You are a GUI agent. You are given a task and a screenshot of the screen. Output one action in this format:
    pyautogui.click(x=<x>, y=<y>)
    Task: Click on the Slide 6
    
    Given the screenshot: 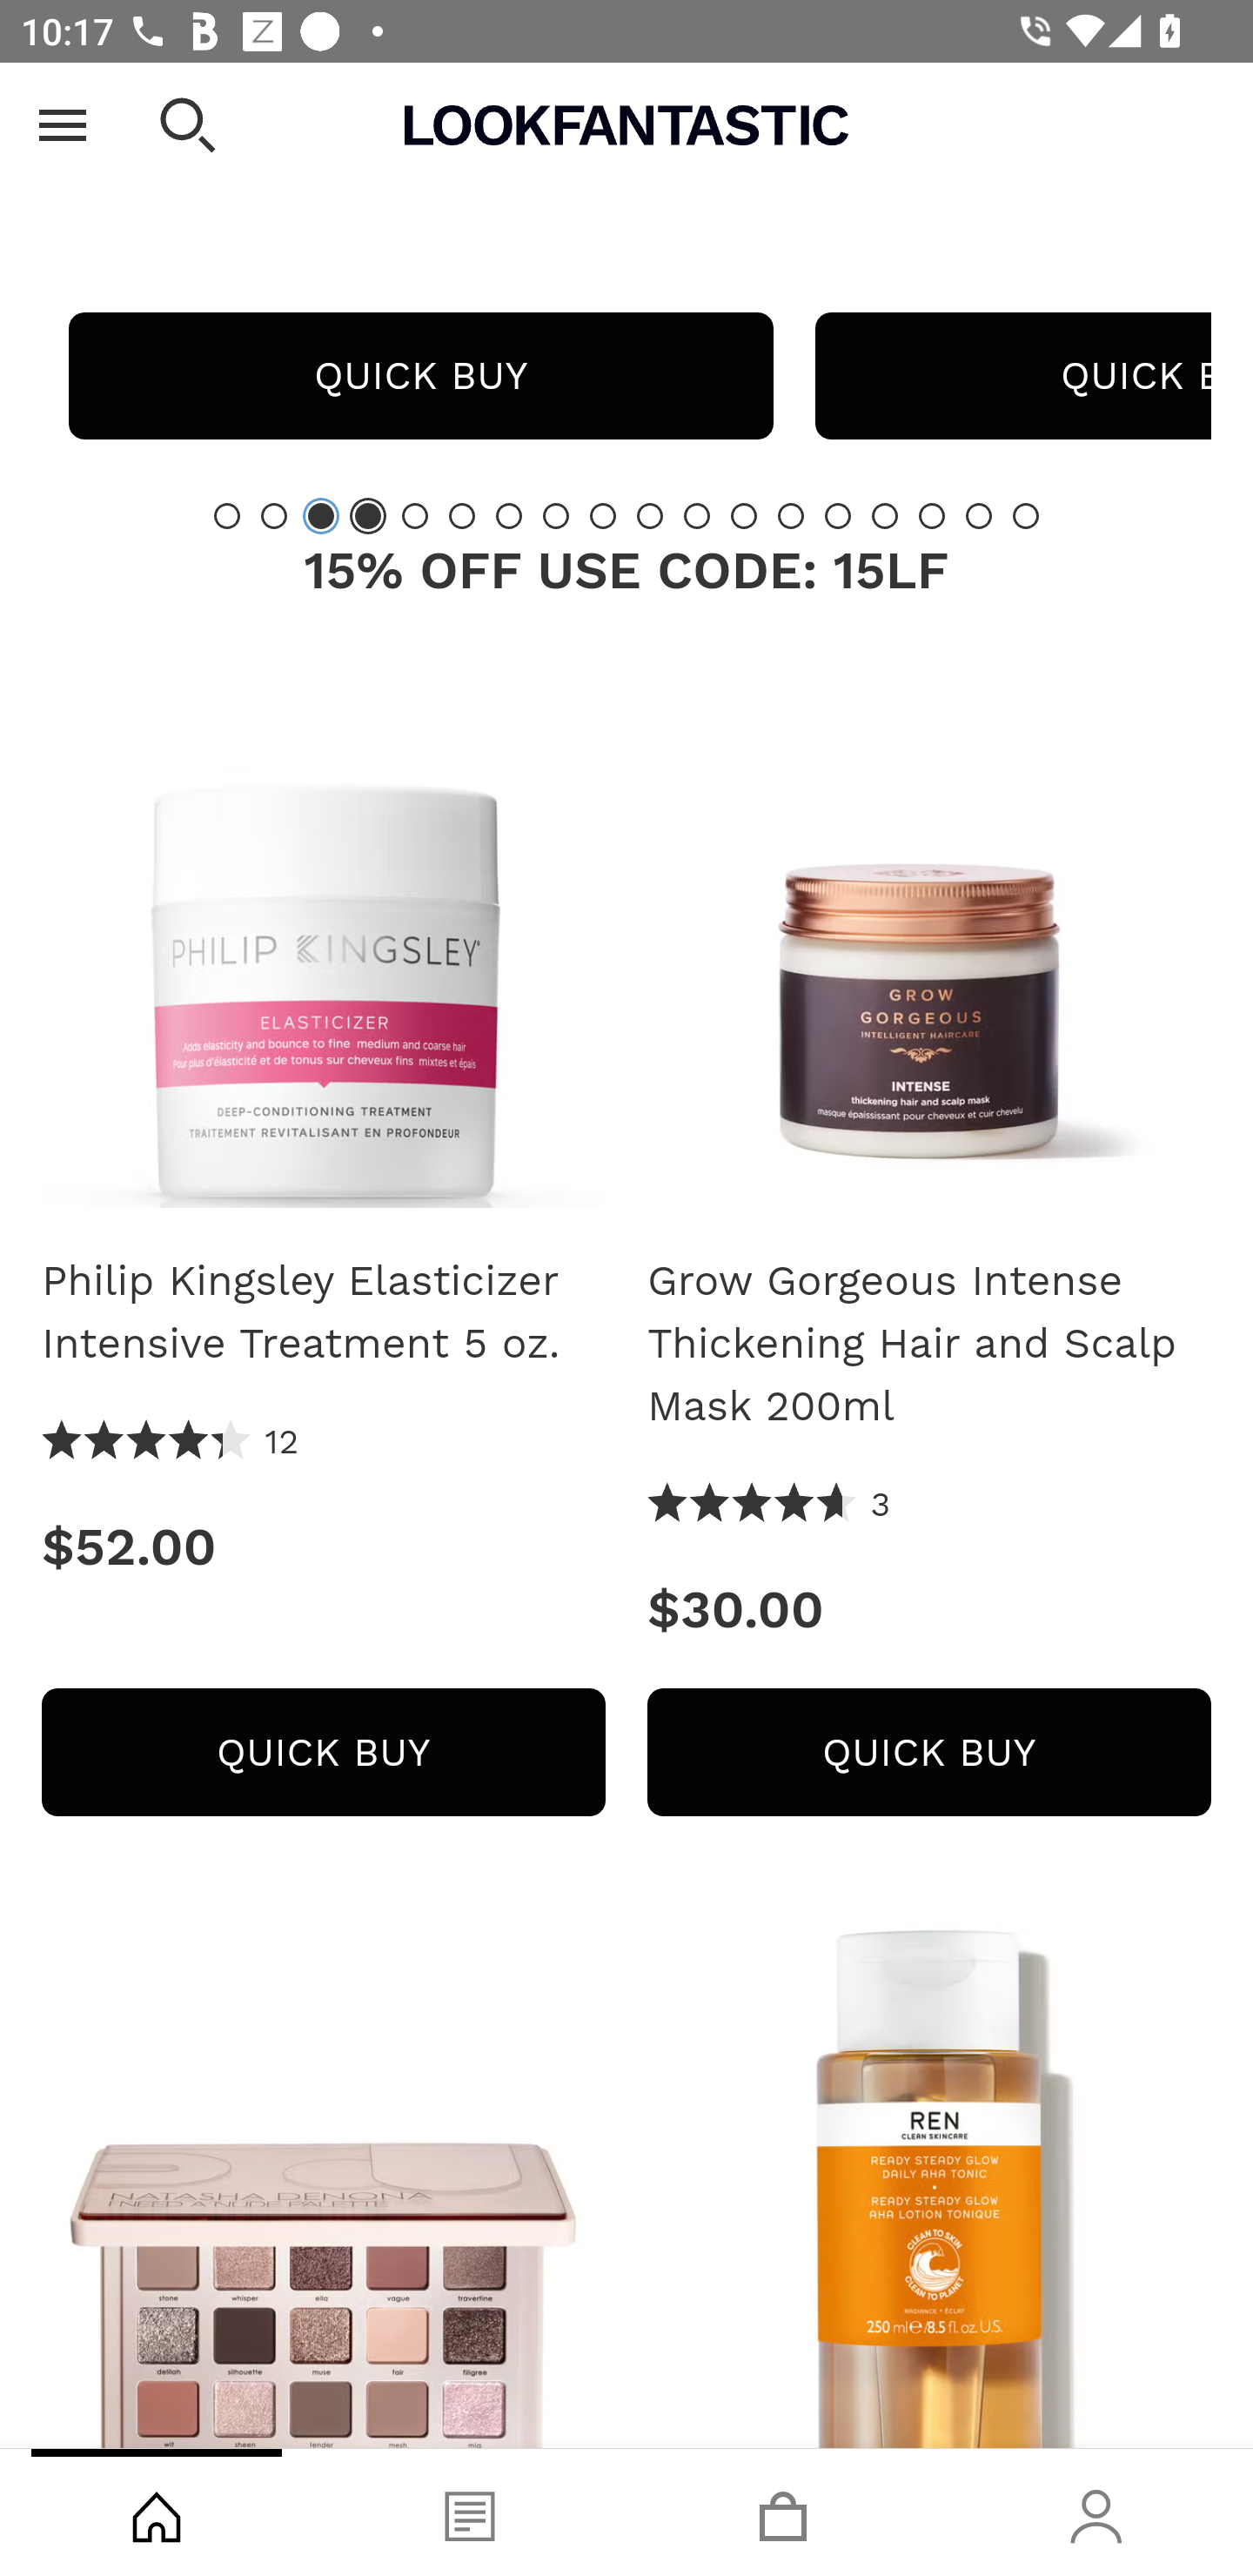 What is the action you would take?
    pyautogui.click(x=461, y=516)
    